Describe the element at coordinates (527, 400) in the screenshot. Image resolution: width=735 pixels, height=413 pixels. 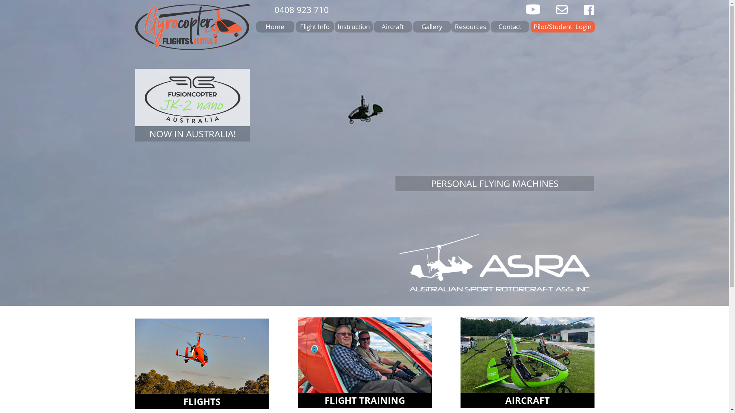
I see `AIRCRAFT` at that location.